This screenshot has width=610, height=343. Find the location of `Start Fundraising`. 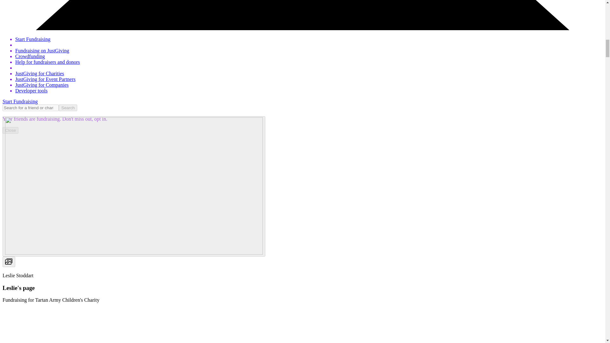

Start Fundraising is located at coordinates (20, 102).